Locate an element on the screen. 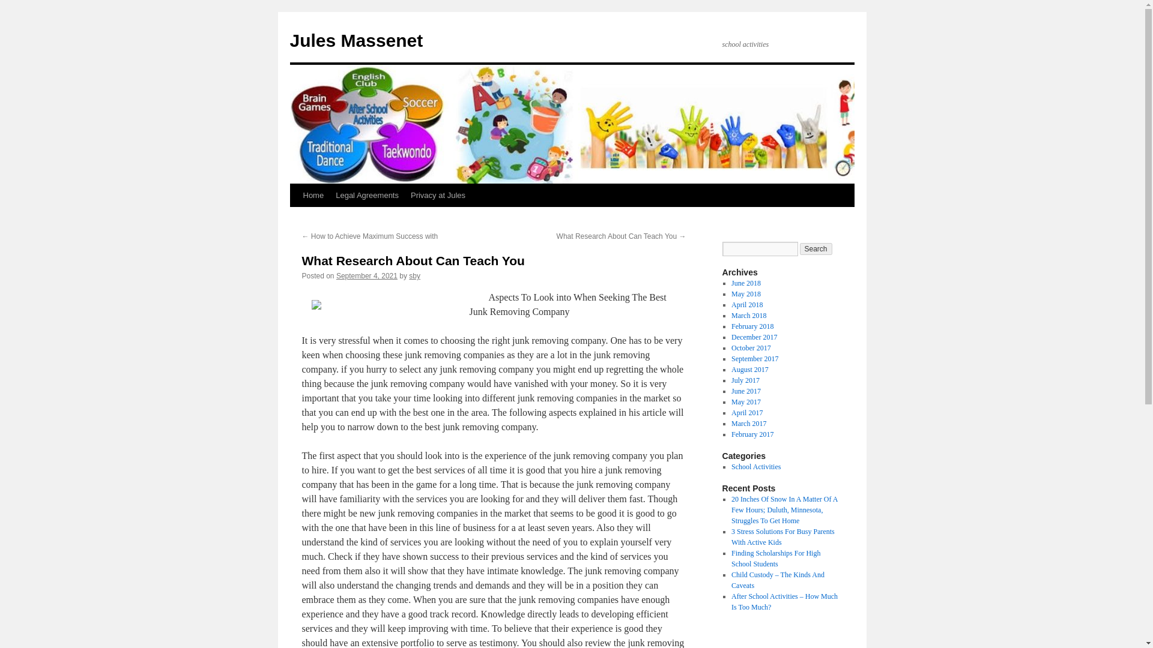 This screenshot has width=1153, height=648. July 2017 is located at coordinates (745, 380).